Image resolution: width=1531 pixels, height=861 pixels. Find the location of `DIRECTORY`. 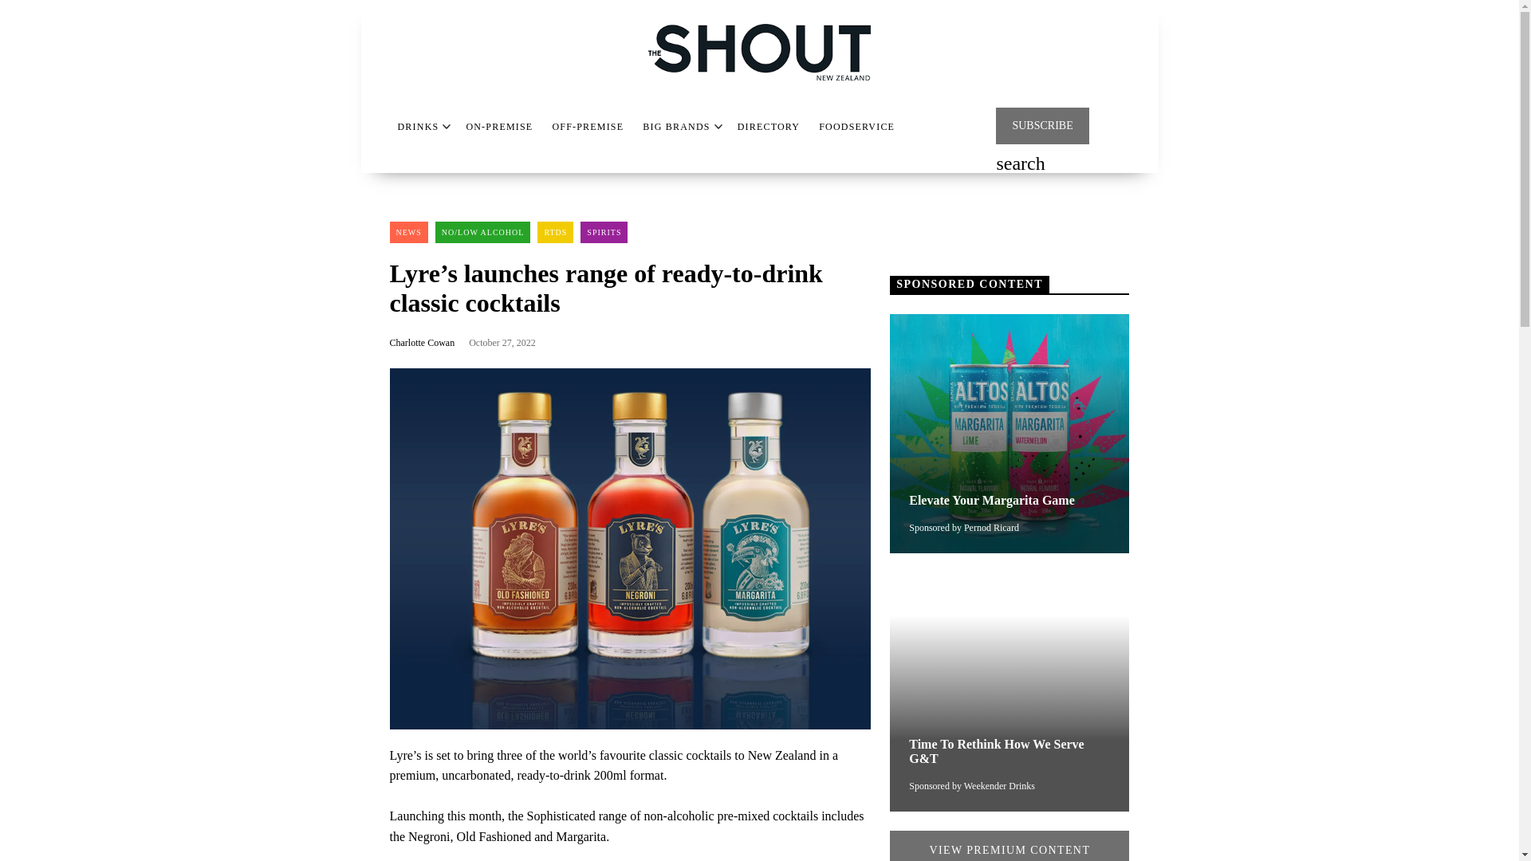

DIRECTORY is located at coordinates (769, 127).